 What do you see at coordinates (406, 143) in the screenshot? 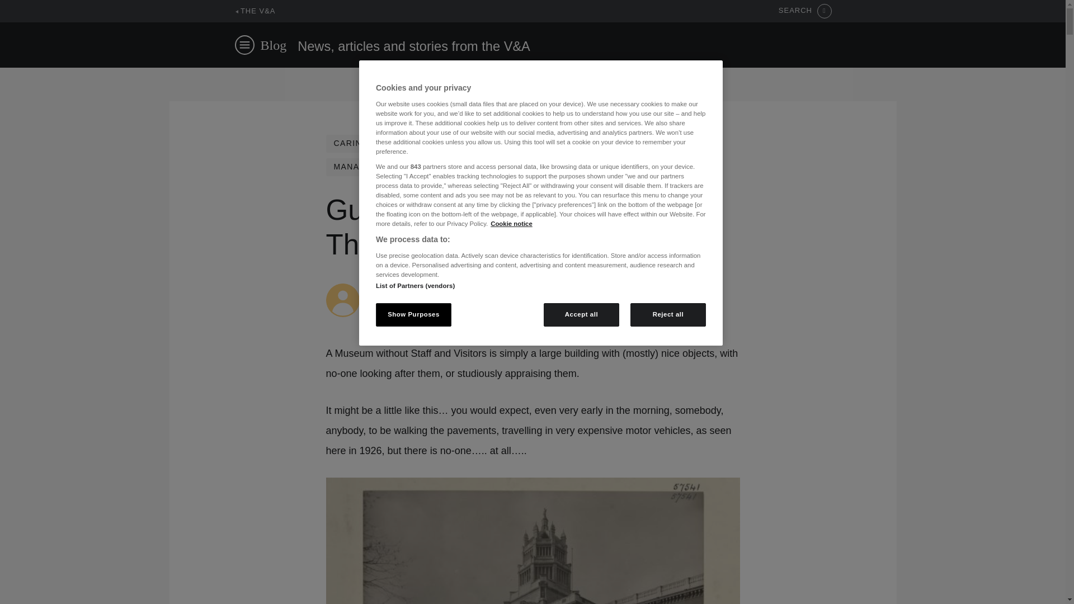
I see `CARING FOR OUR COLLECTIONS` at bounding box center [406, 143].